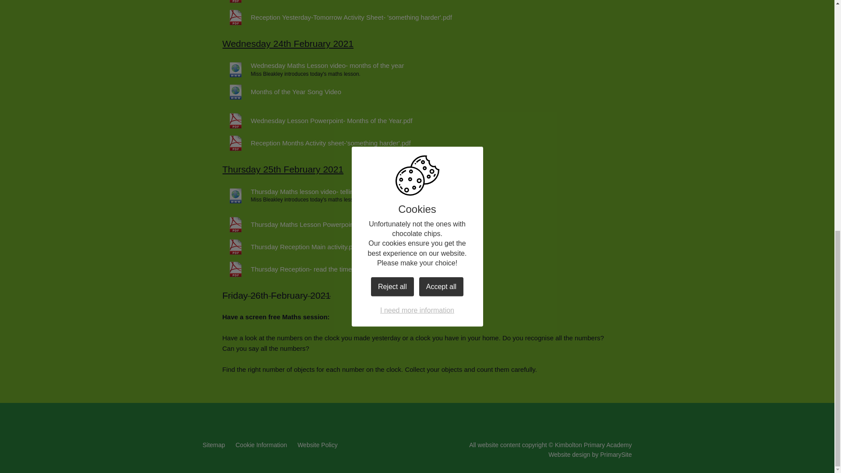  What do you see at coordinates (318, 121) in the screenshot?
I see `Wednesday Lesson Powerpoint- Months of the Year.pdf` at bounding box center [318, 121].